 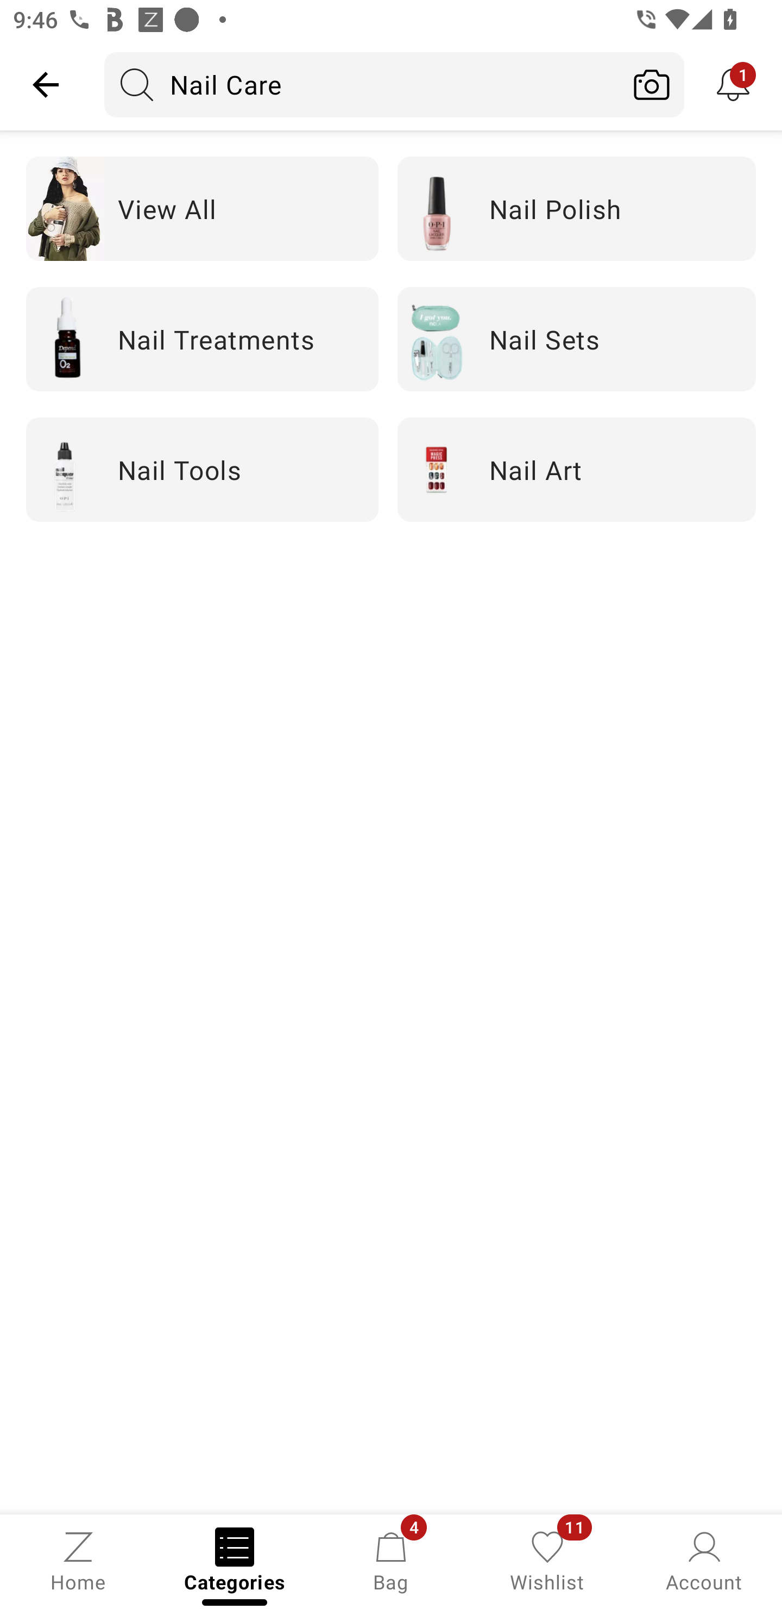 What do you see at coordinates (202, 338) in the screenshot?
I see `Nail Treatments` at bounding box center [202, 338].